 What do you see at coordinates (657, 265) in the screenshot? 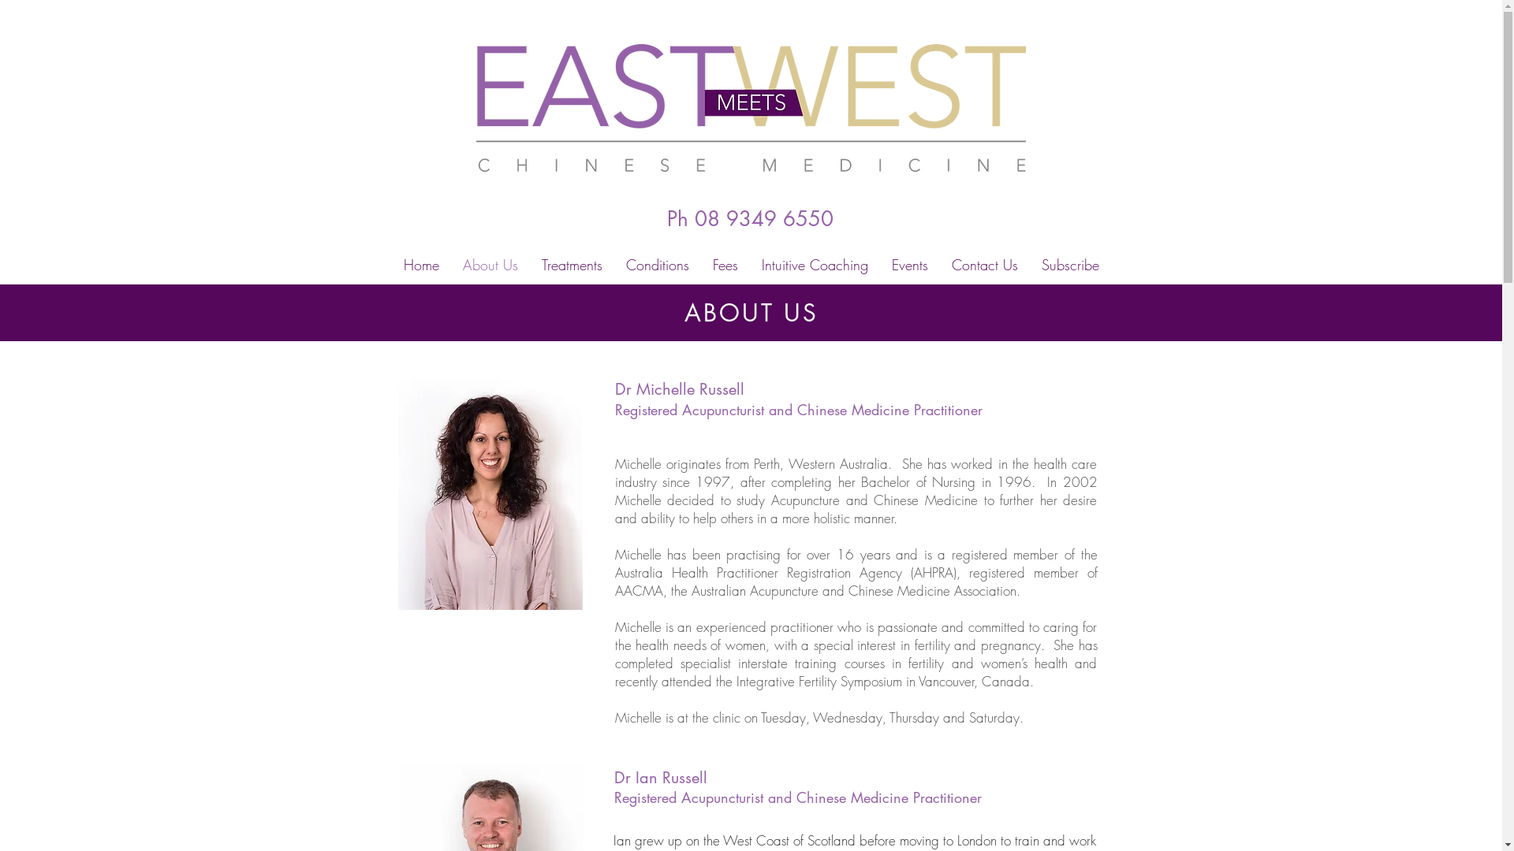
I see `Conditions` at bounding box center [657, 265].